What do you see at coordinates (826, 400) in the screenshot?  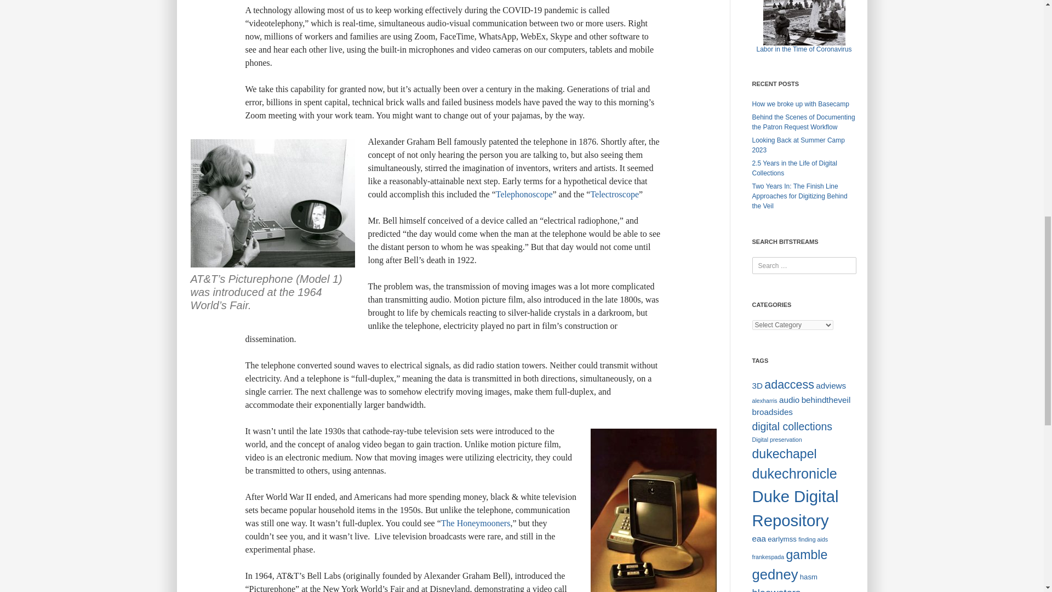 I see `behindtheveil` at bounding box center [826, 400].